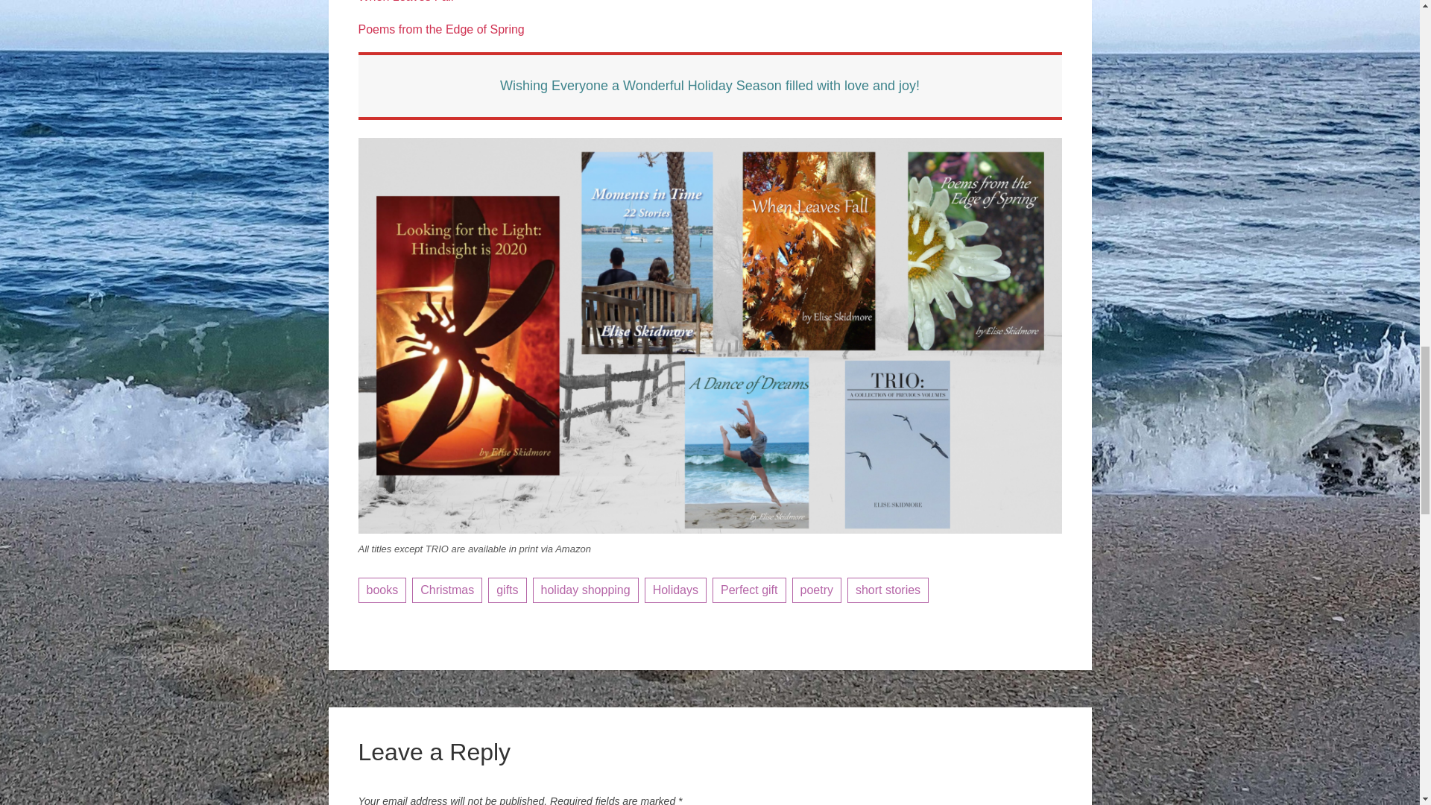  I want to click on poetry, so click(815, 590).